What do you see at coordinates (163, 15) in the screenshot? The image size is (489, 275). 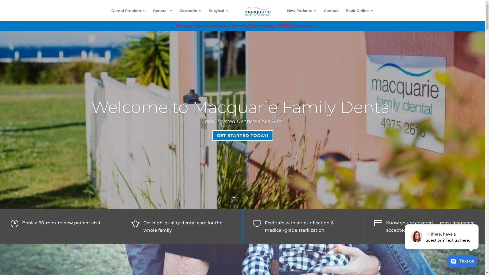 I see `General` at bounding box center [163, 15].